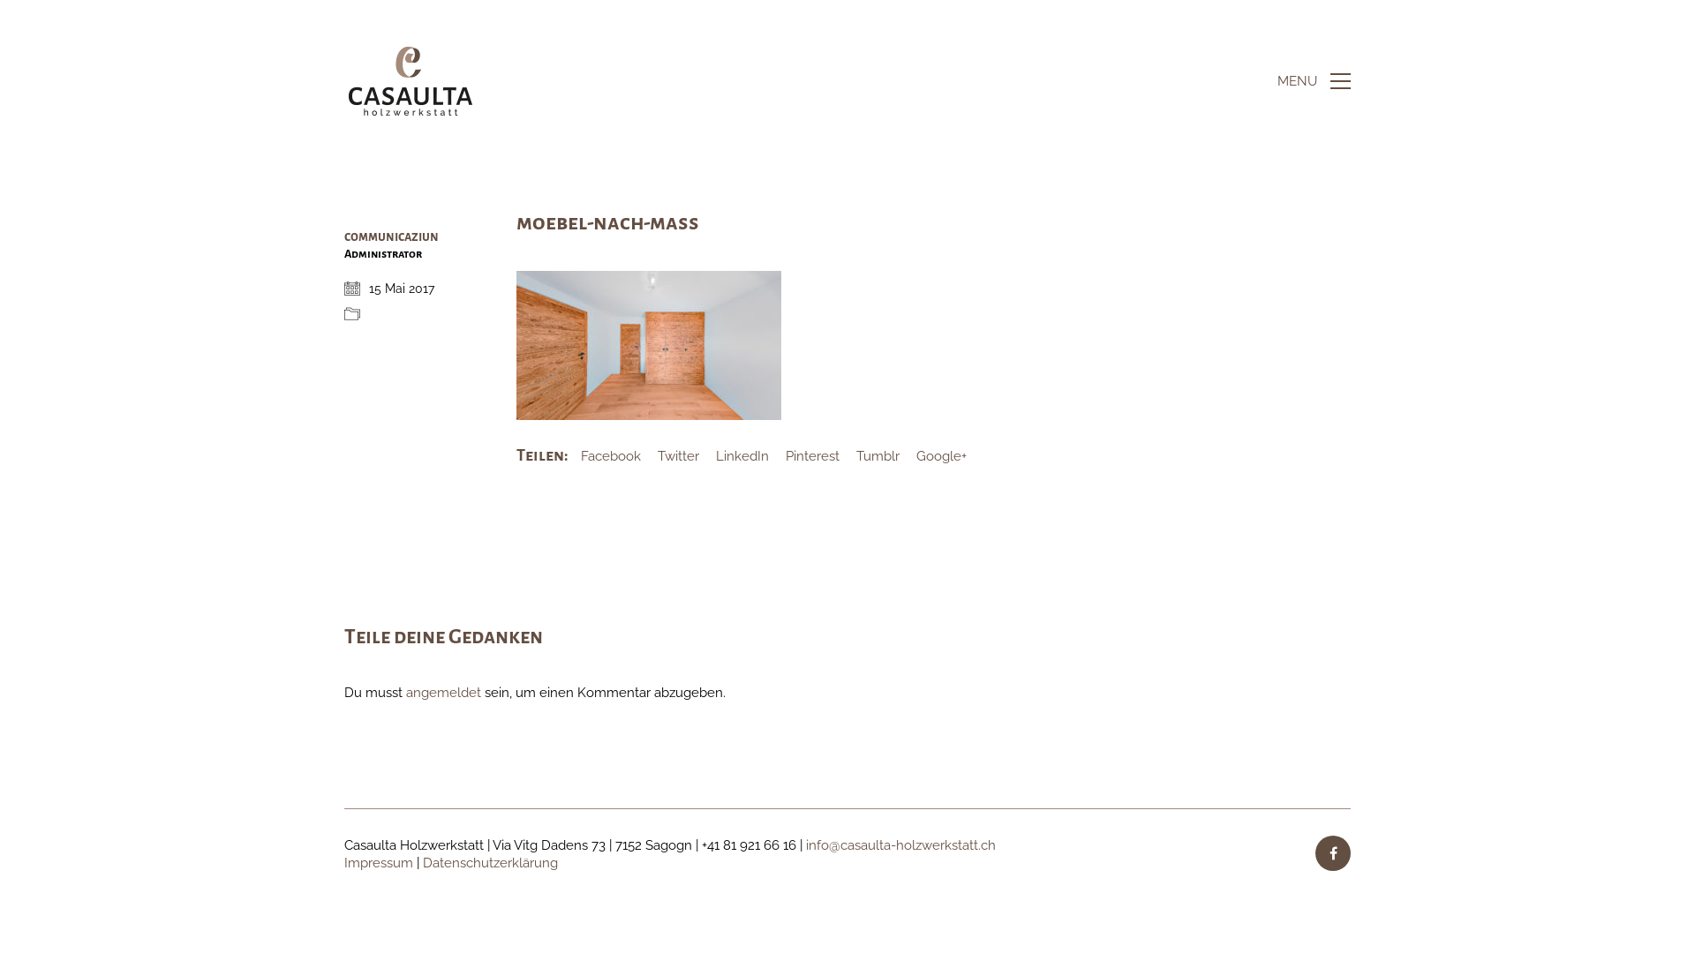  I want to click on Tumblr, so click(878, 457).